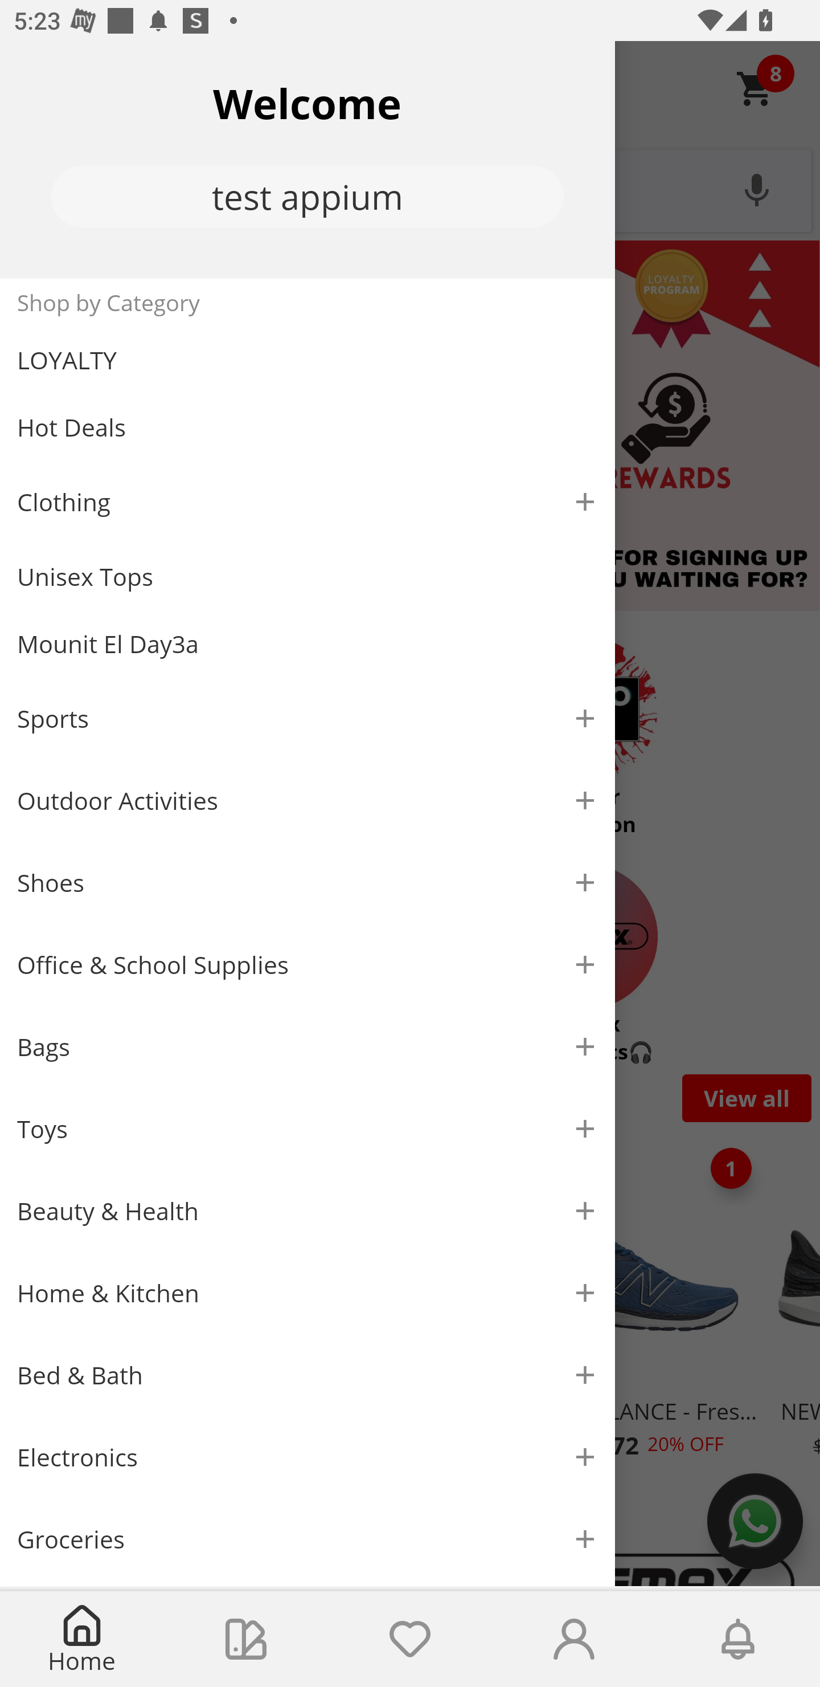 This screenshot has width=820, height=1687. I want to click on Toys, so click(307, 1130).